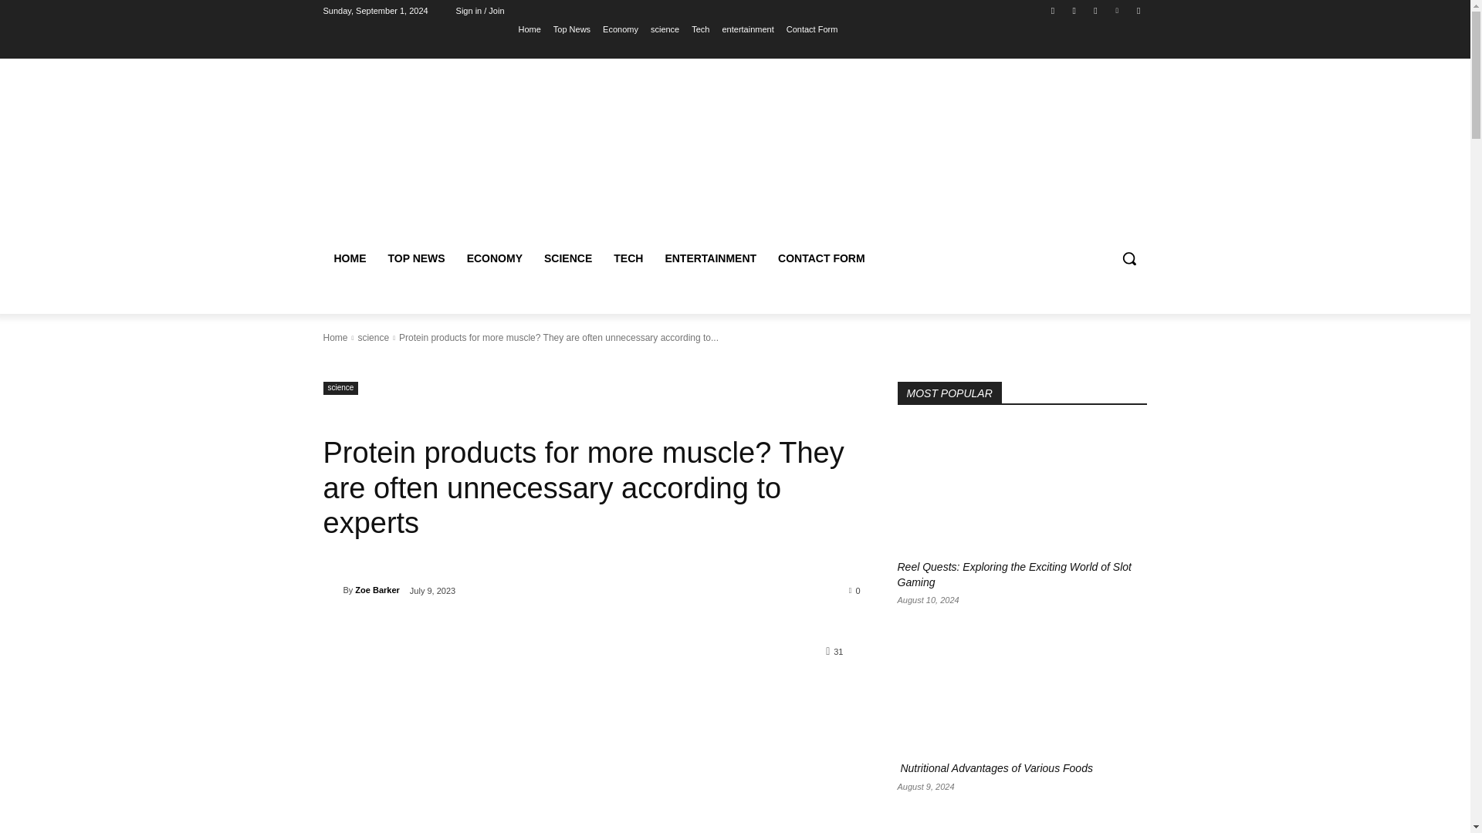 The width and height of the screenshot is (1482, 833). I want to click on Home, so click(529, 29).